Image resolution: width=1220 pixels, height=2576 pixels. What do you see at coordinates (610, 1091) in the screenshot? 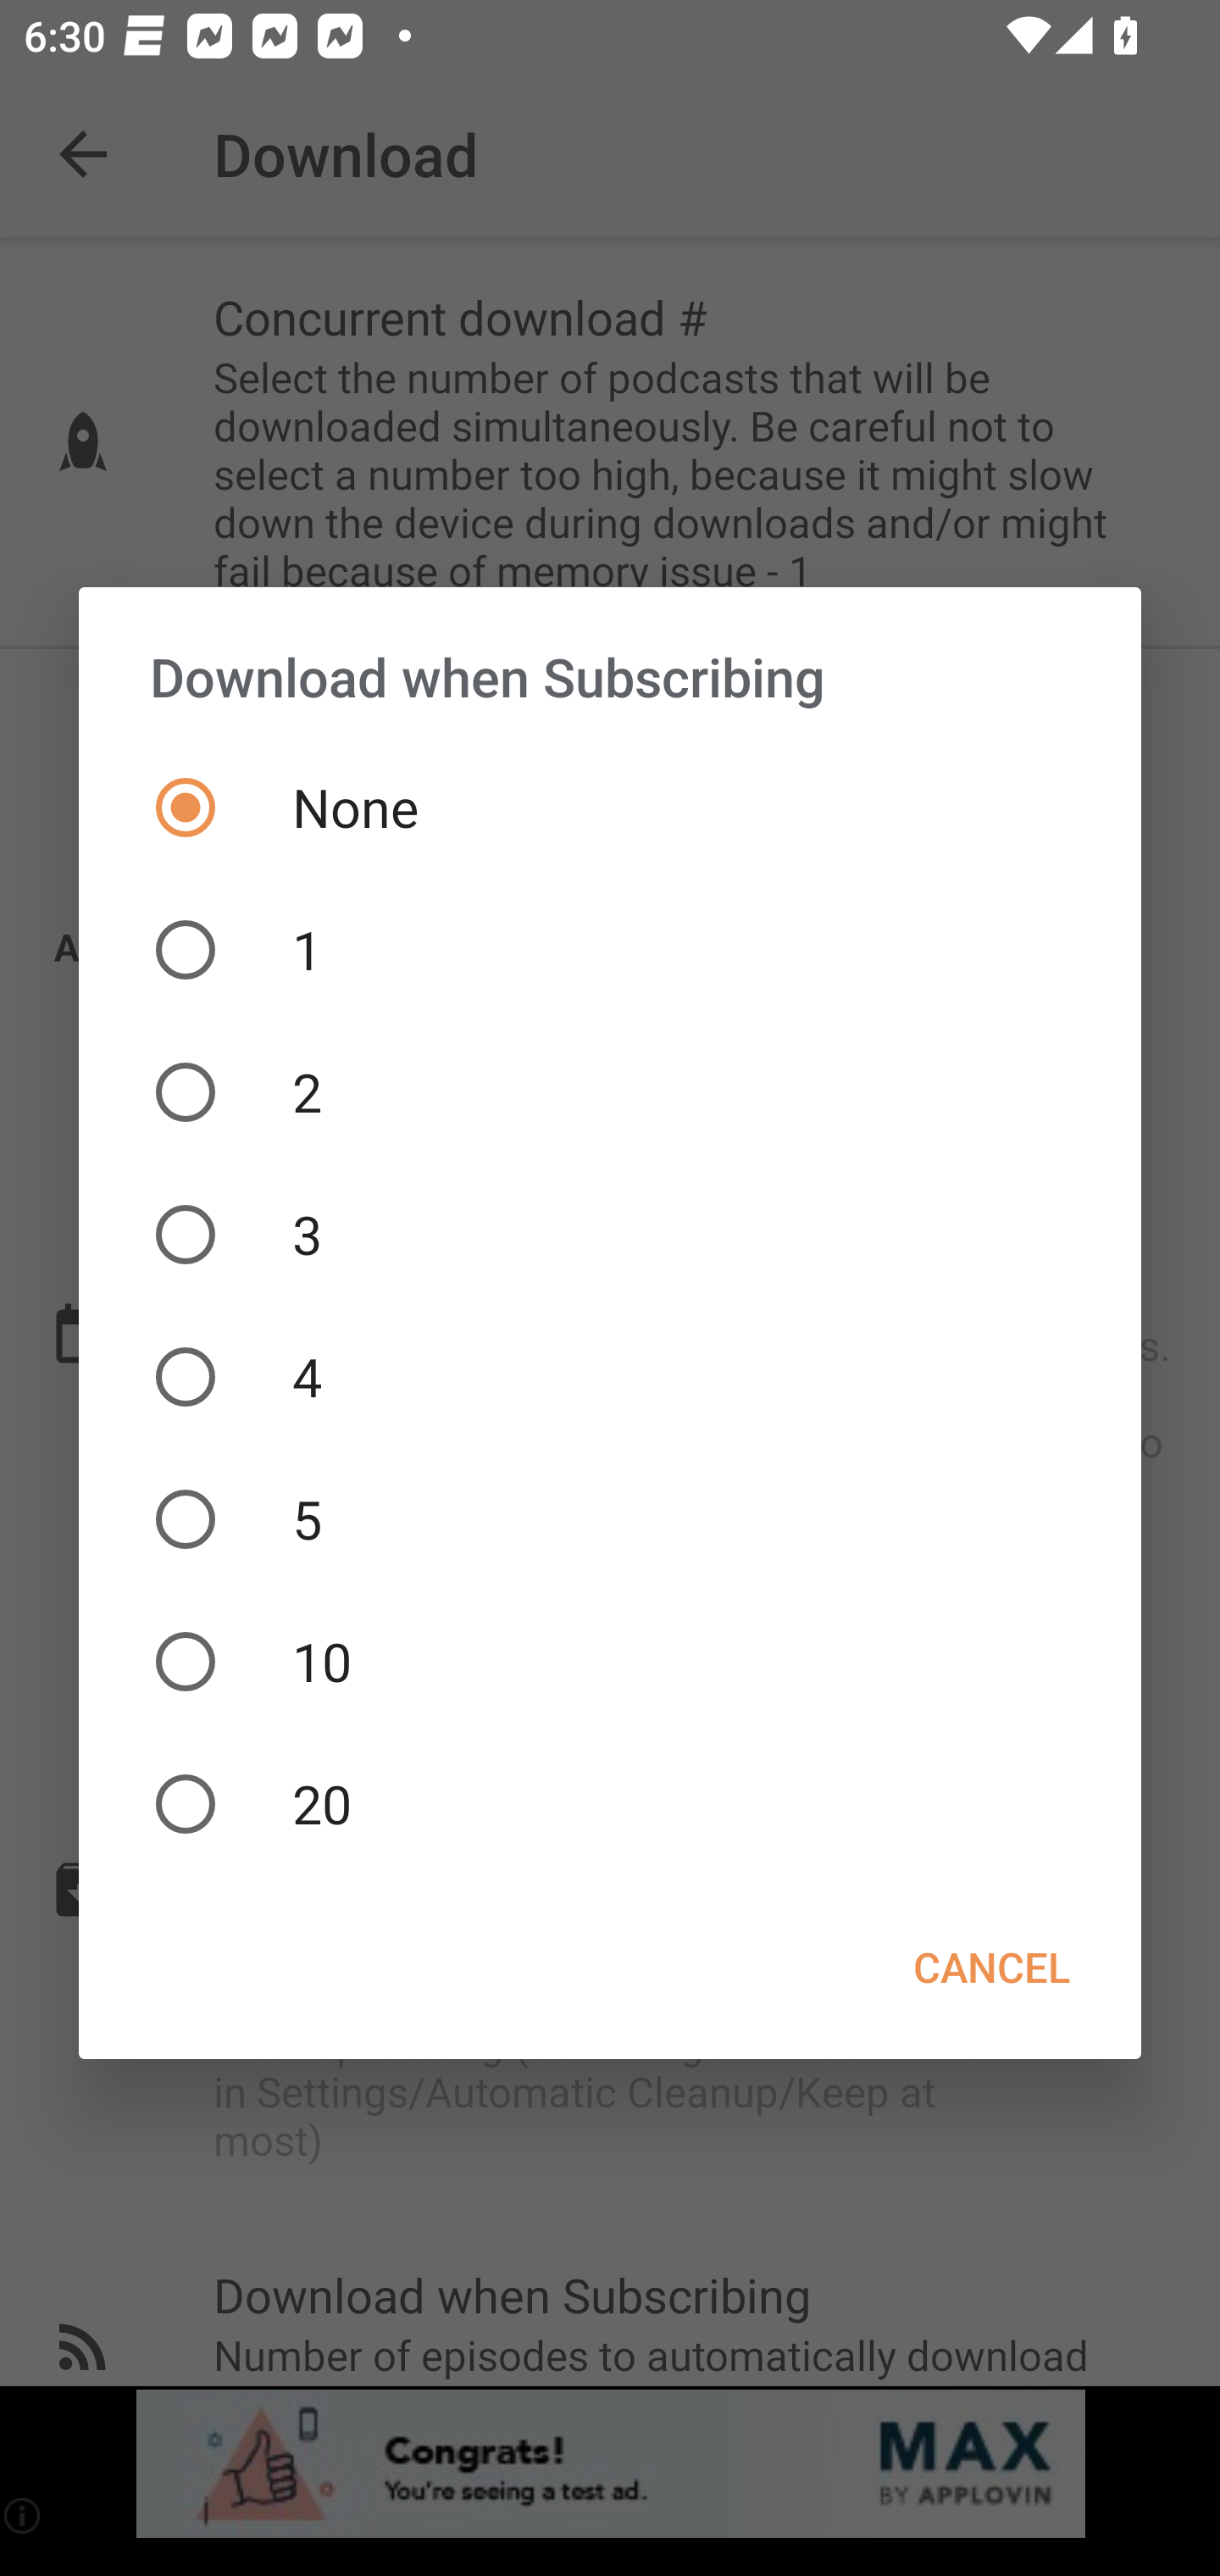
I see `2` at bounding box center [610, 1091].